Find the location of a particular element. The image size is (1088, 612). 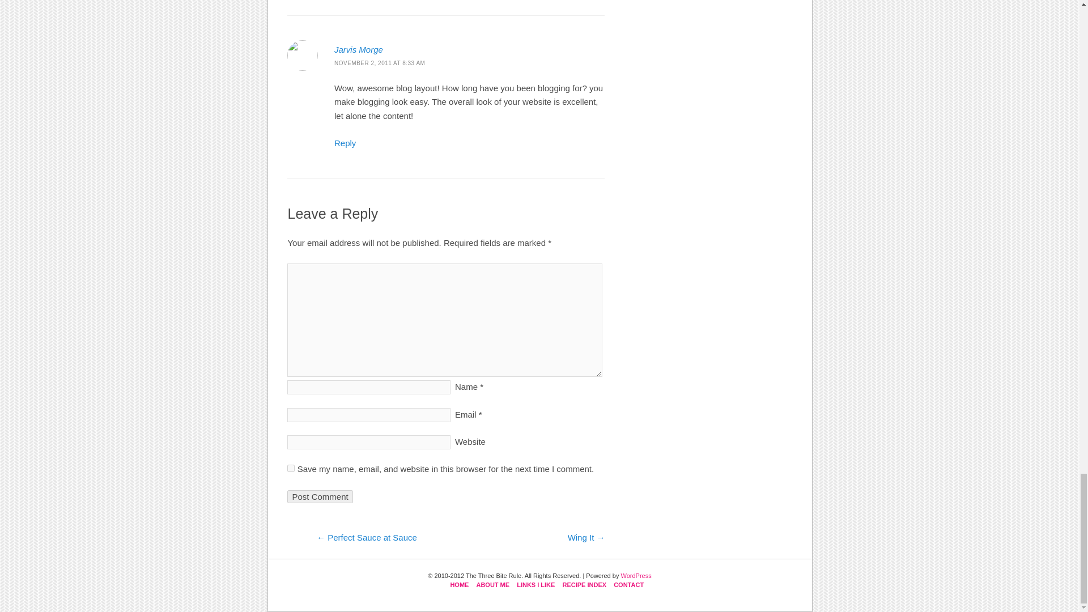

Jarvis Morge is located at coordinates (358, 49).